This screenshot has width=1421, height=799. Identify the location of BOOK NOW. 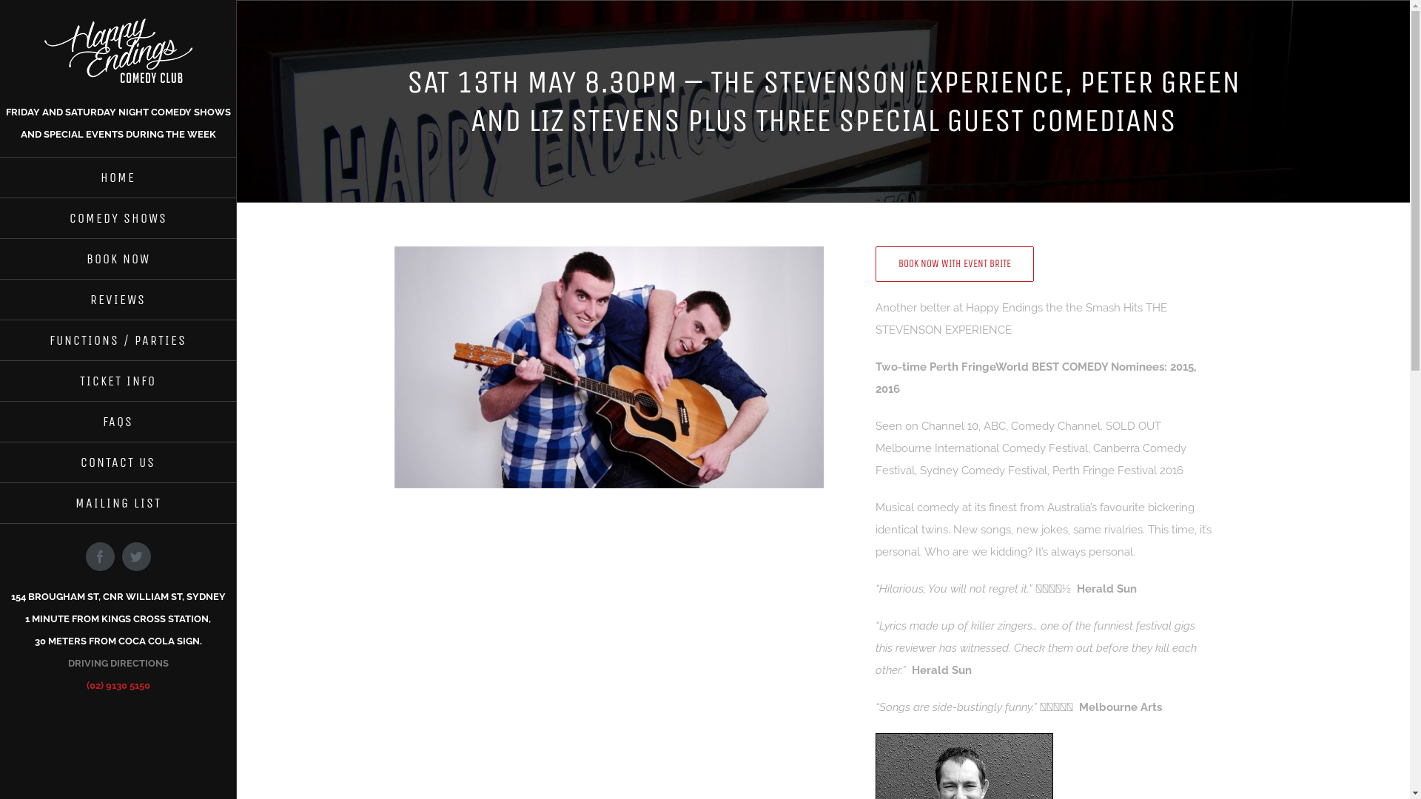
(118, 259).